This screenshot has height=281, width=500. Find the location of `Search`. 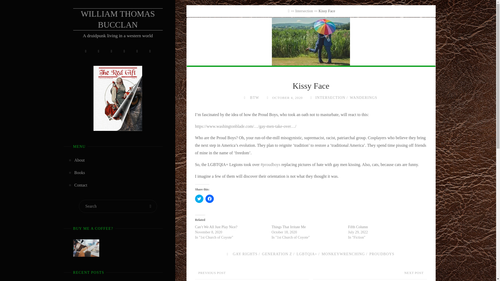

Search is located at coordinates (151, 206).